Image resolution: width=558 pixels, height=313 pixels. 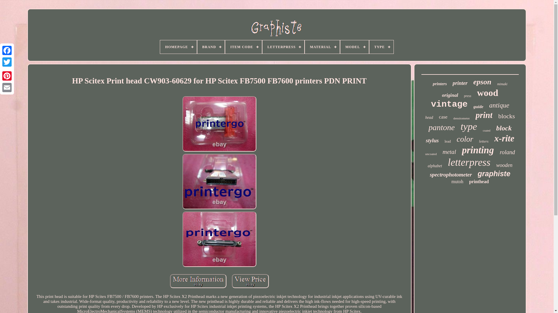 What do you see at coordinates (211, 47) in the screenshot?
I see `BRAND` at bounding box center [211, 47].